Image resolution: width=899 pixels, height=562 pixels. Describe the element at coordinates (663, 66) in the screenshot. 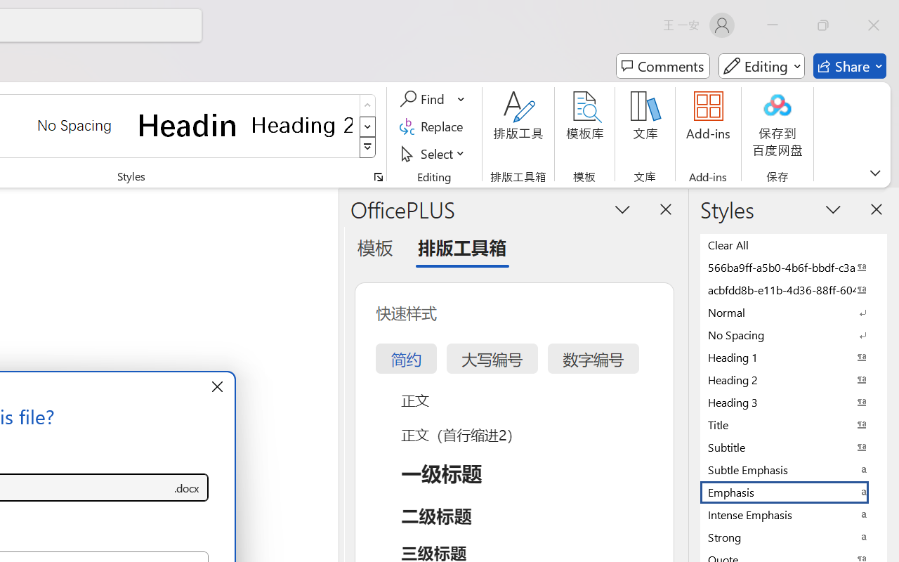

I see `Comments` at that location.